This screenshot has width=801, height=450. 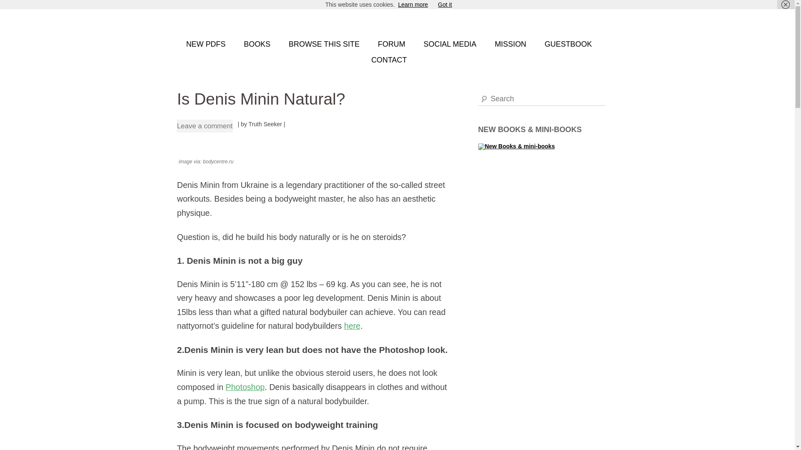 What do you see at coordinates (391, 44) in the screenshot?
I see `FORUM` at bounding box center [391, 44].